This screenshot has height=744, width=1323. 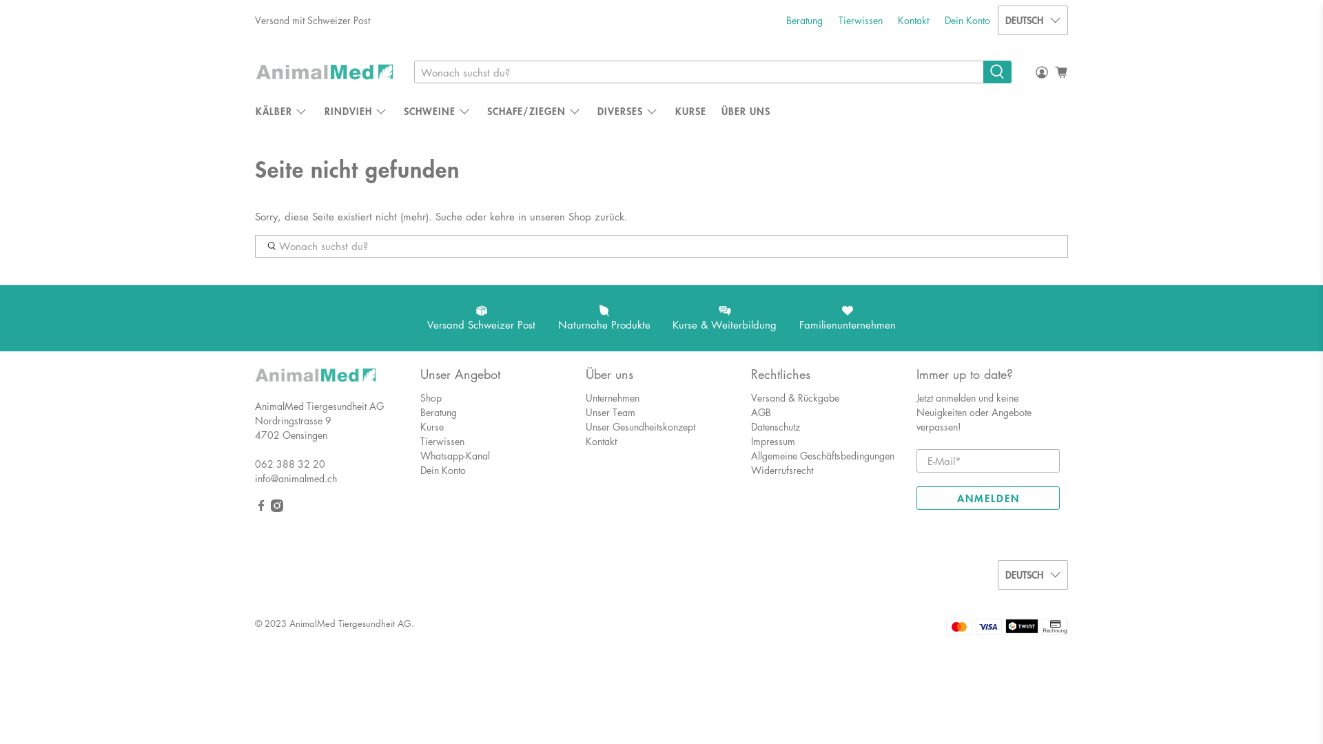 I want to click on SCHWEINE, so click(x=437, y=111).